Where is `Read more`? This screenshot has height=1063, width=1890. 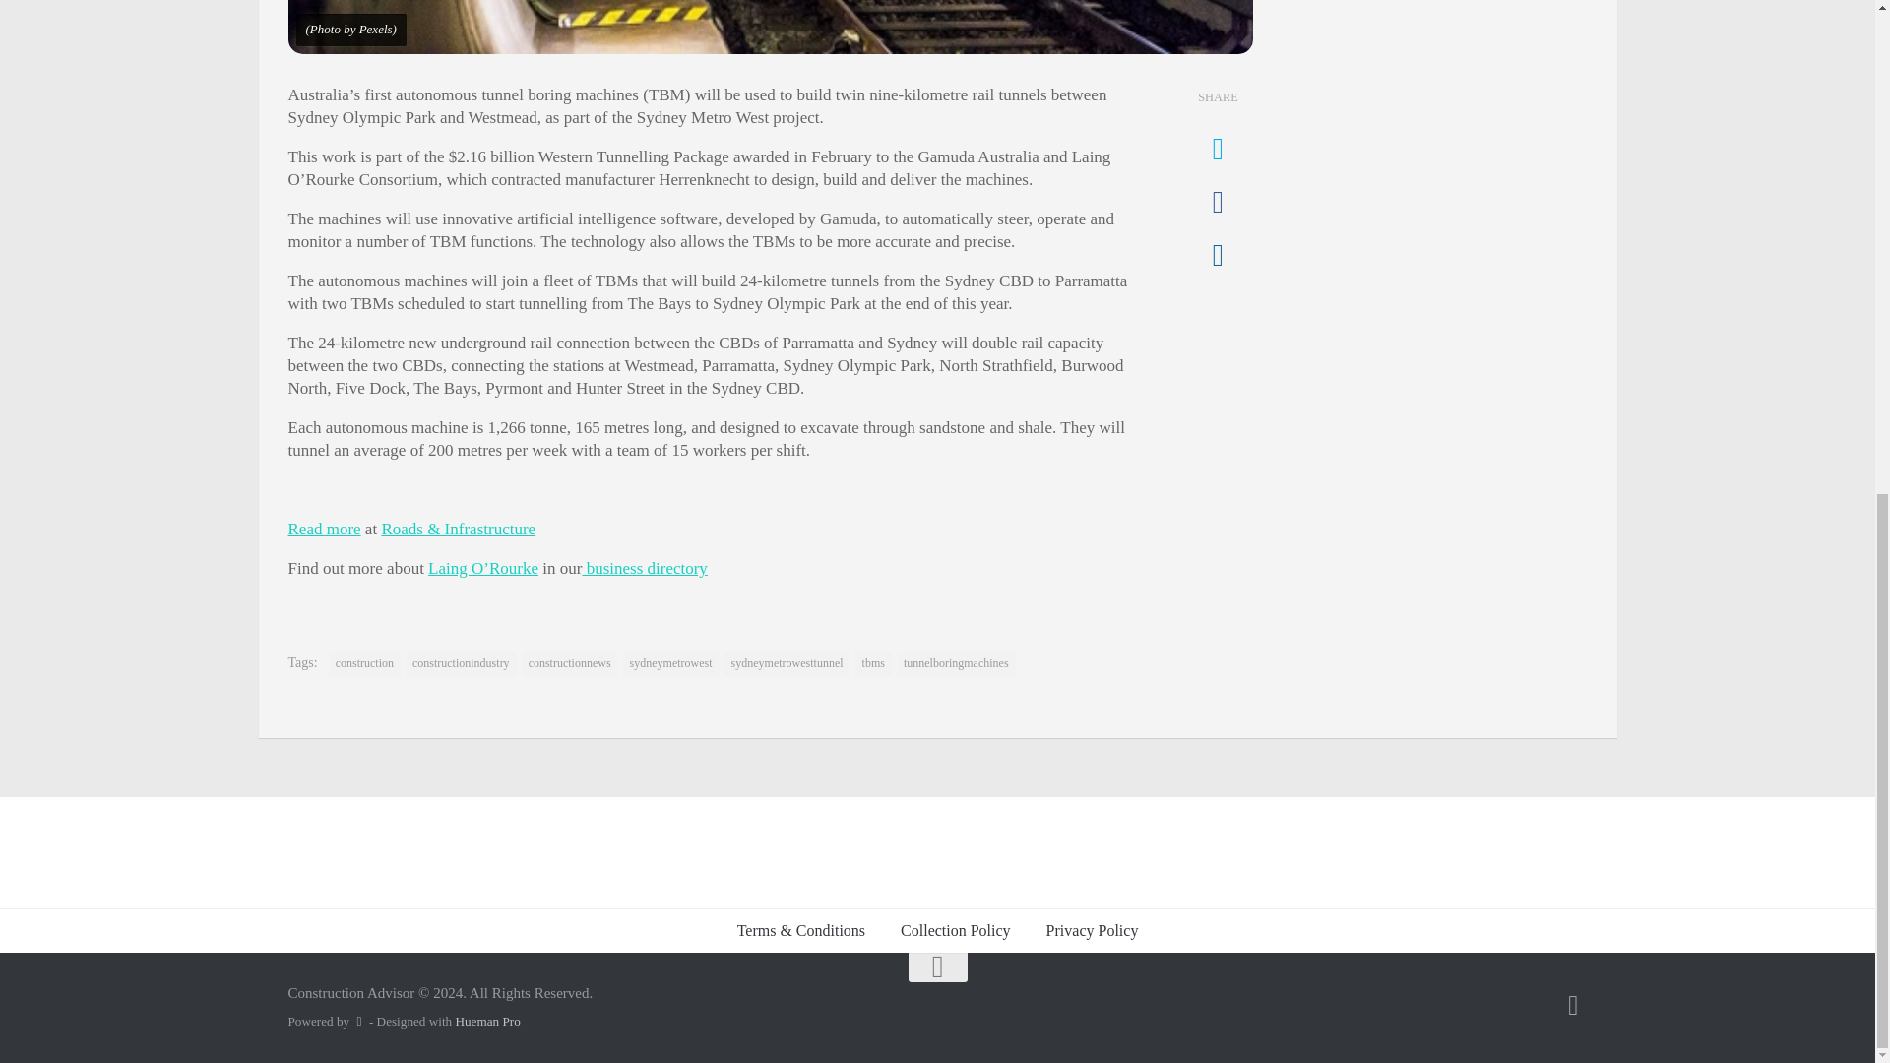
Read more is located at coordinates (323, 529).